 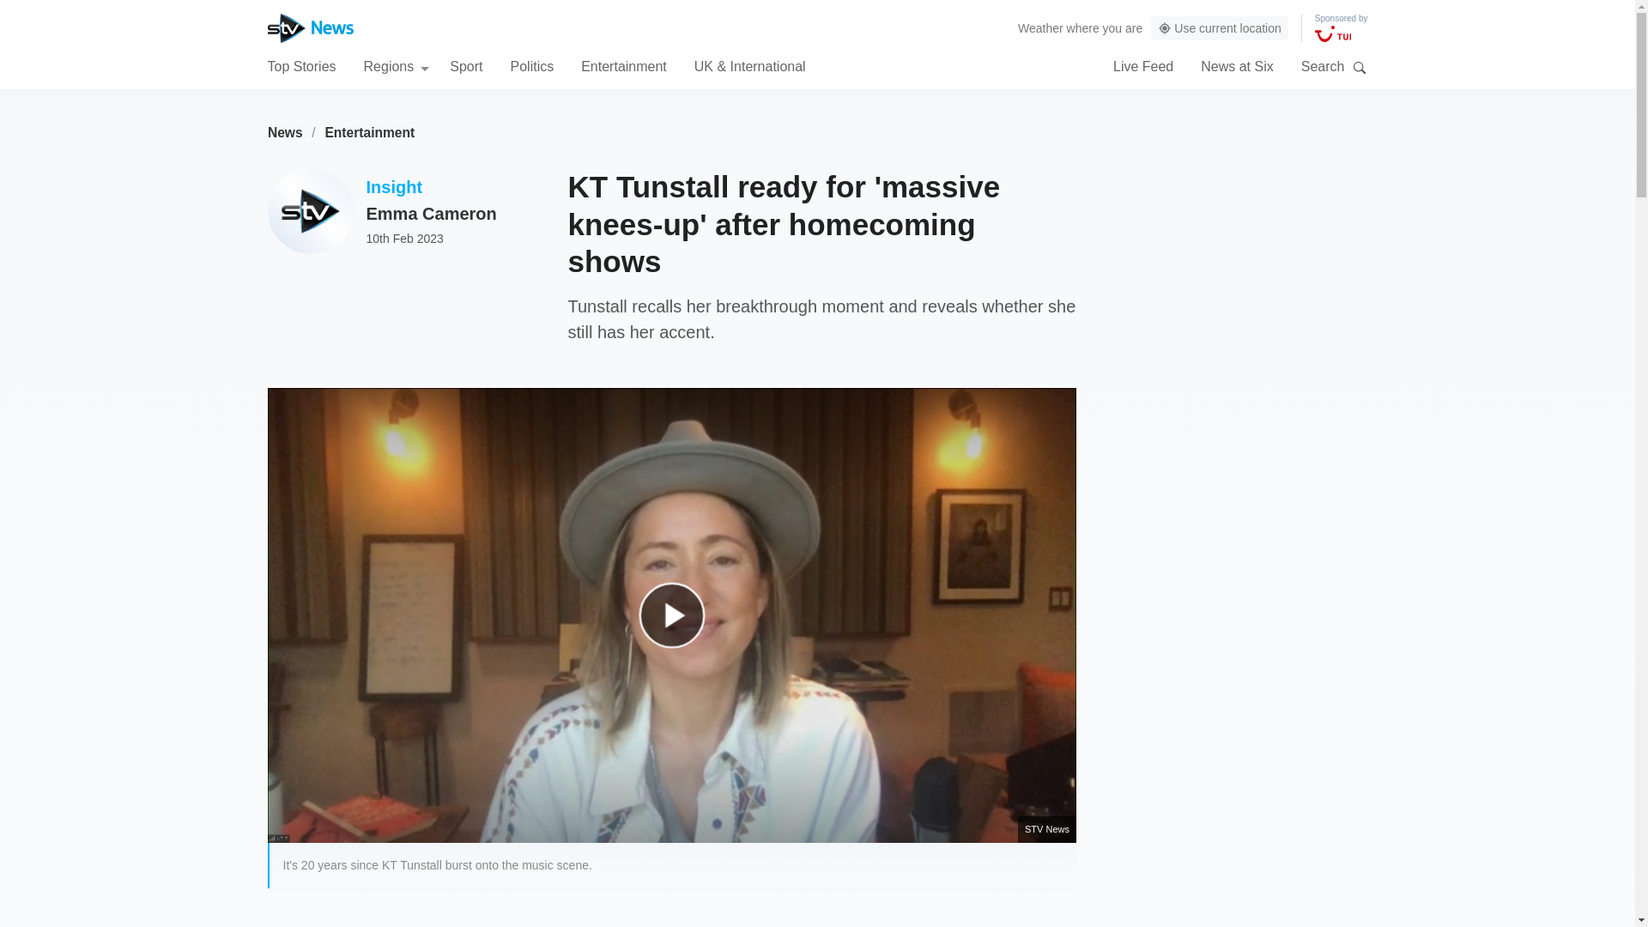 What do you see at coordinates (1219, 28) in the screenshot?
I see `Use current location` at bounding box center [1219, 28].